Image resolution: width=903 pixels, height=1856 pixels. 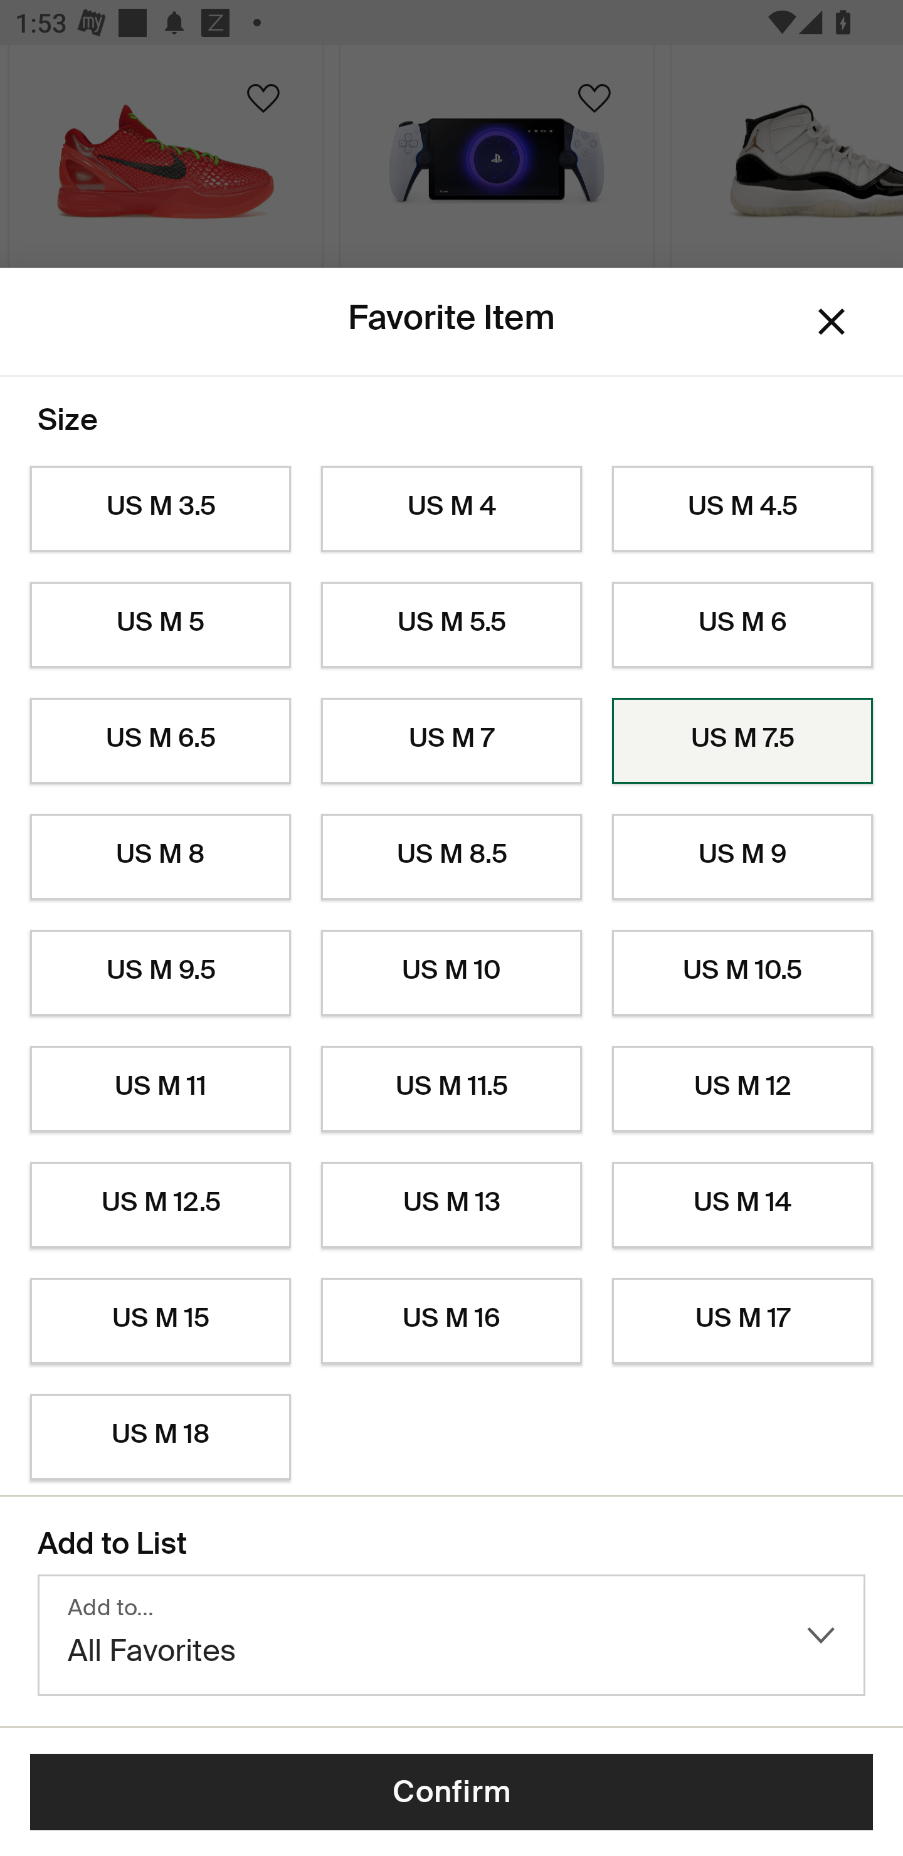 What do you see at coordinates (742, 741) in the screenshot?
I see `US M 7.5` at bounding box center [742, 741].